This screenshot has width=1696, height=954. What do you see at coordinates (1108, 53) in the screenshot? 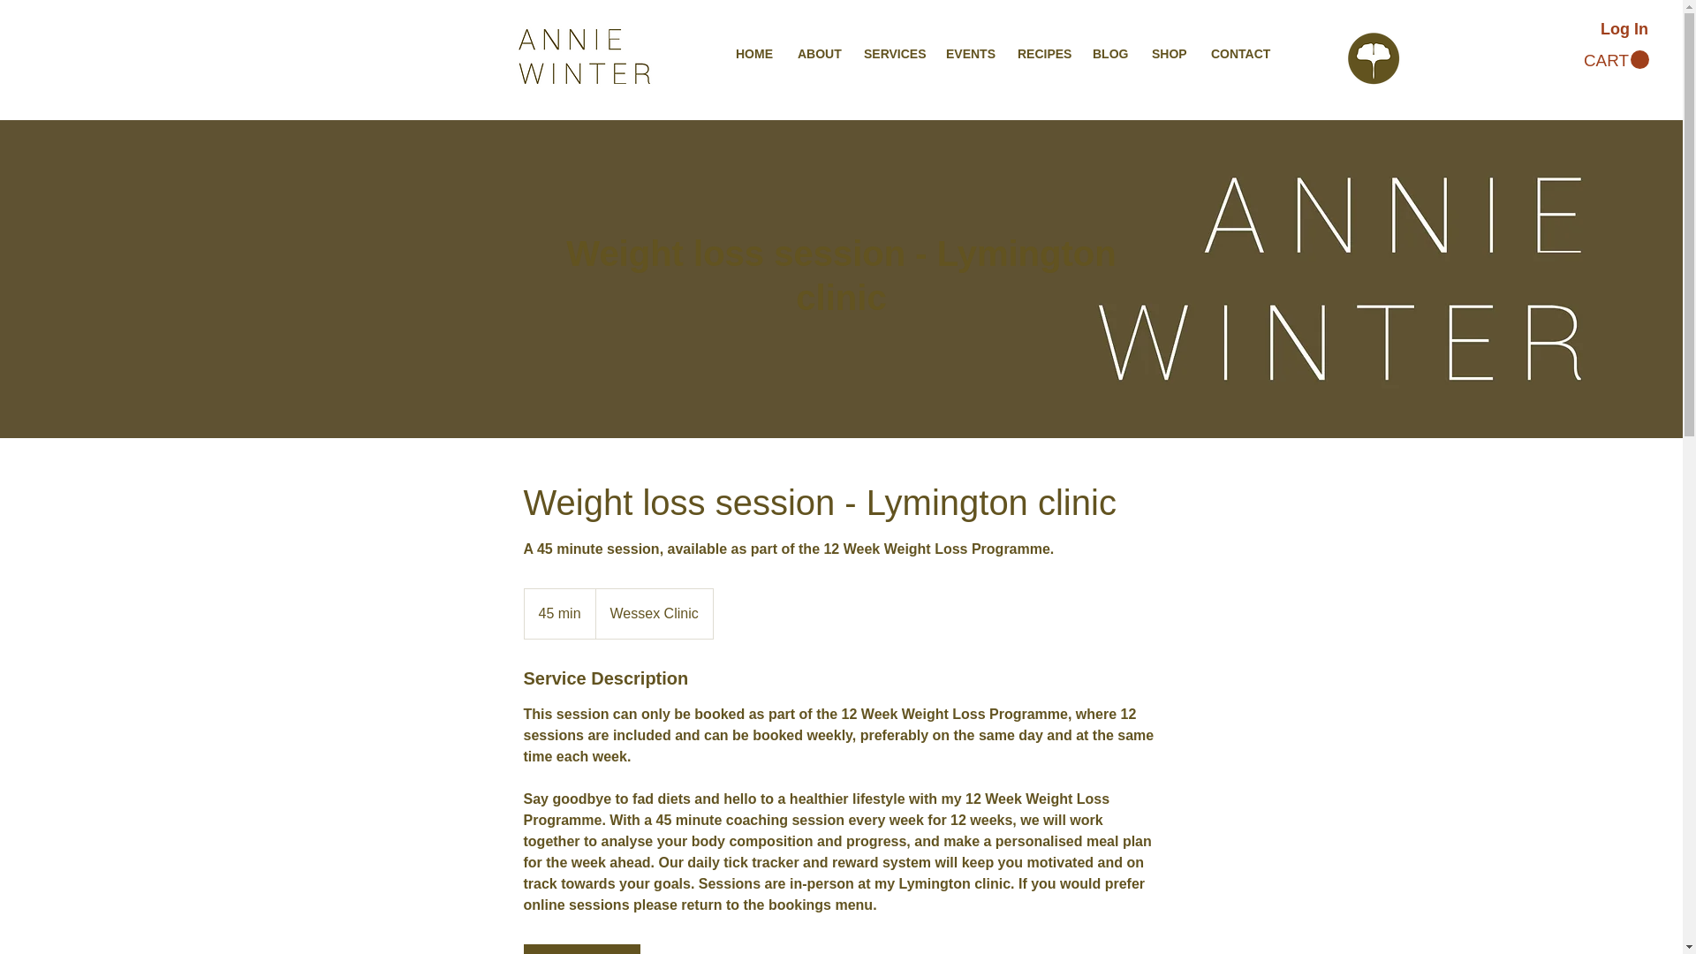
I see `BLOG` at bounding box center [1108, 53].